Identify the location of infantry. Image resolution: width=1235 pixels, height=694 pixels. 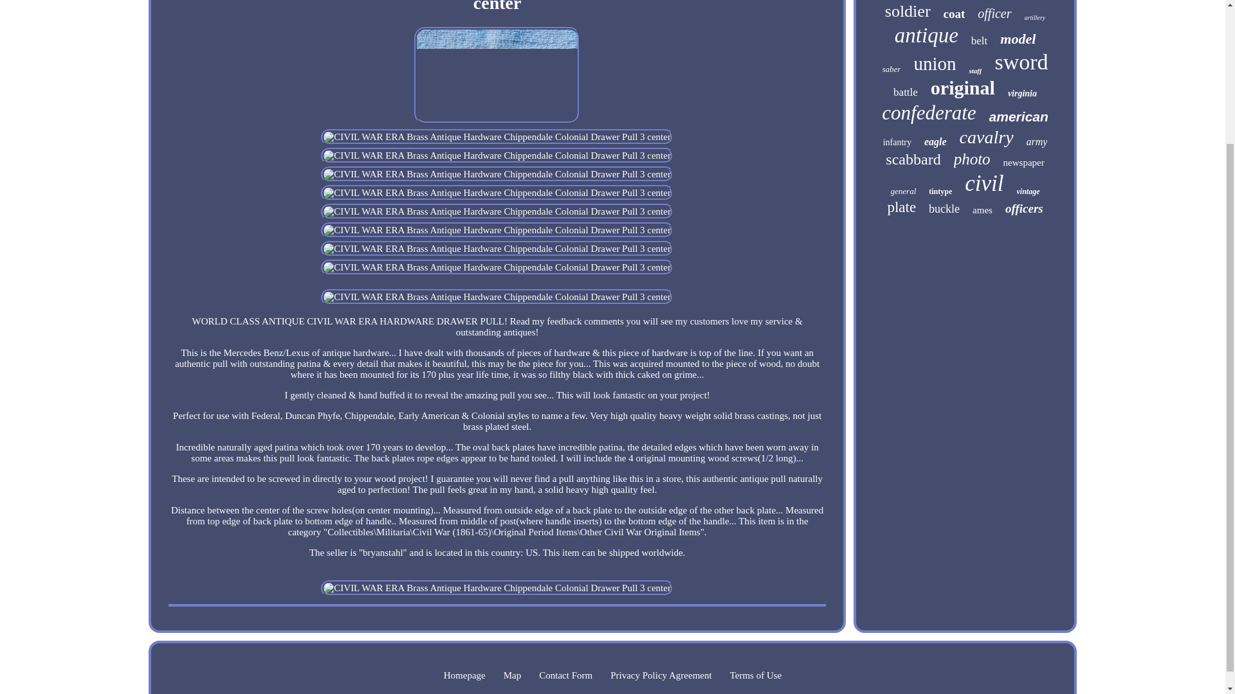
(897, 143).